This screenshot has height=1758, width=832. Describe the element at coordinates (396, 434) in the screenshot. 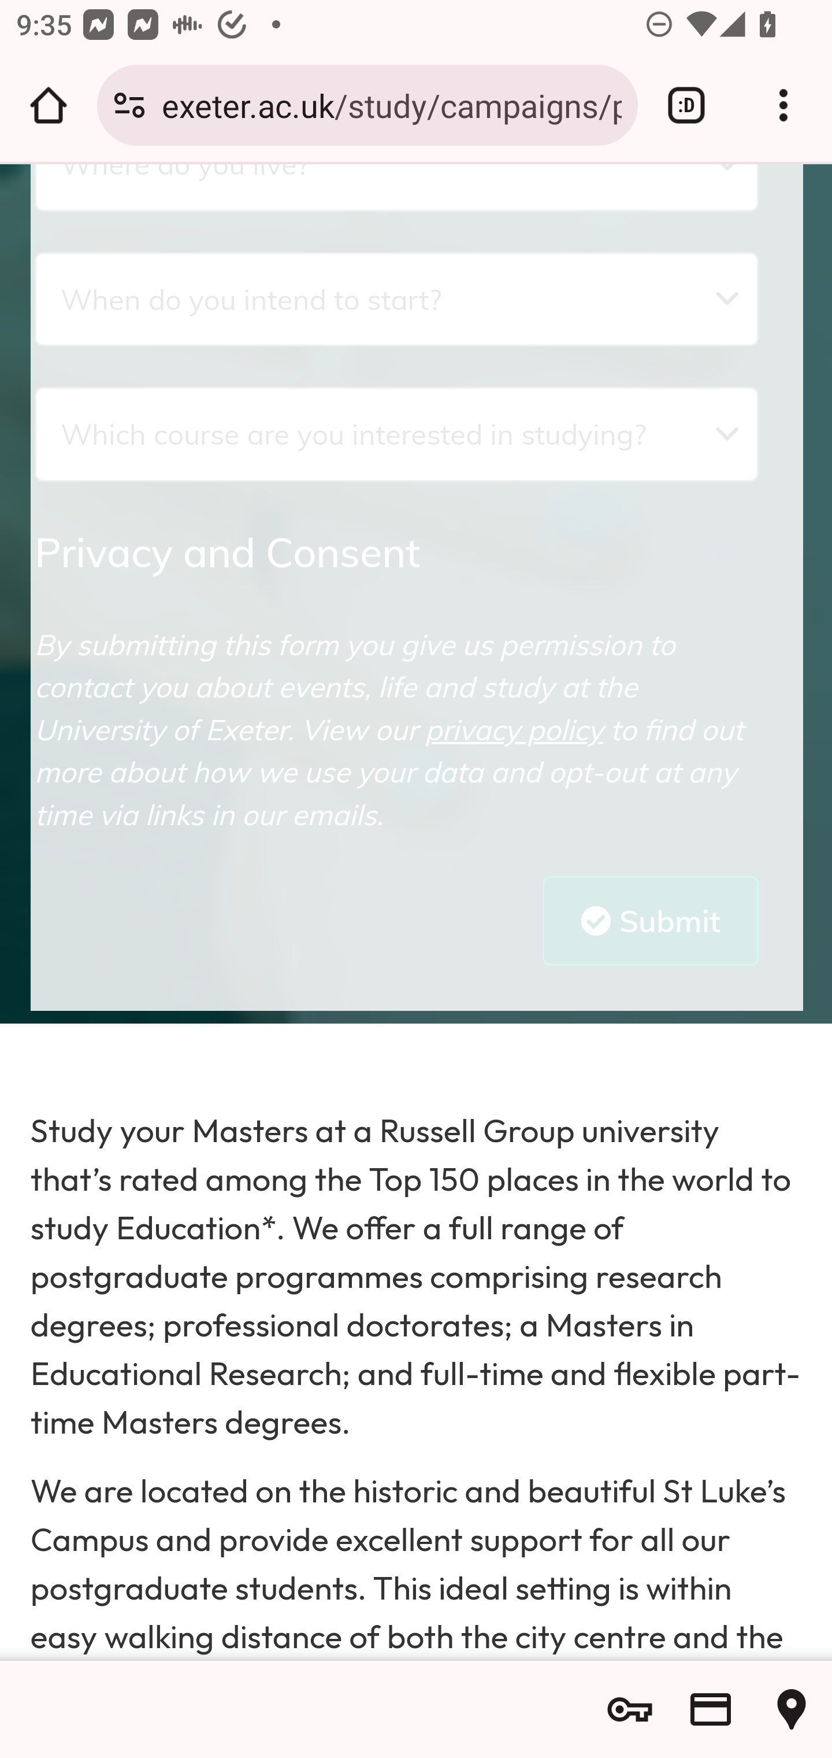

I see `Which course are you interested in studying?` at that location.